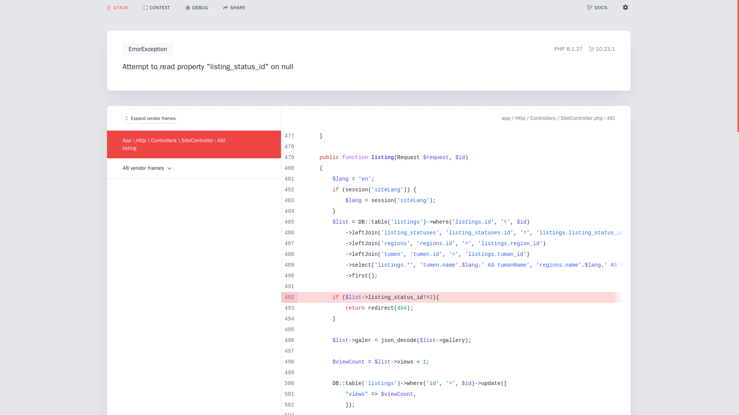 Image resolution: width=739 pixels, height=415 pixels. What do you see at coordinates (157, 7) in the screenshot?
I see `CONTEXT` at bounding box center [157, 7].